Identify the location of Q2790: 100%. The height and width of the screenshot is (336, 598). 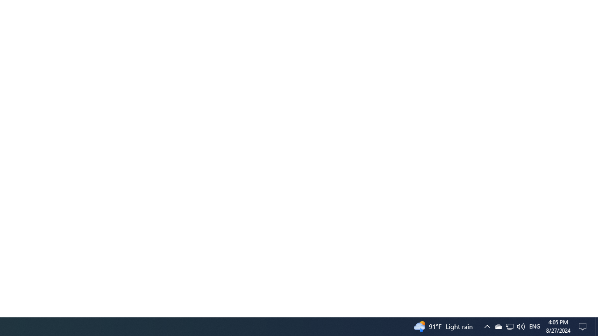
(510, 327).